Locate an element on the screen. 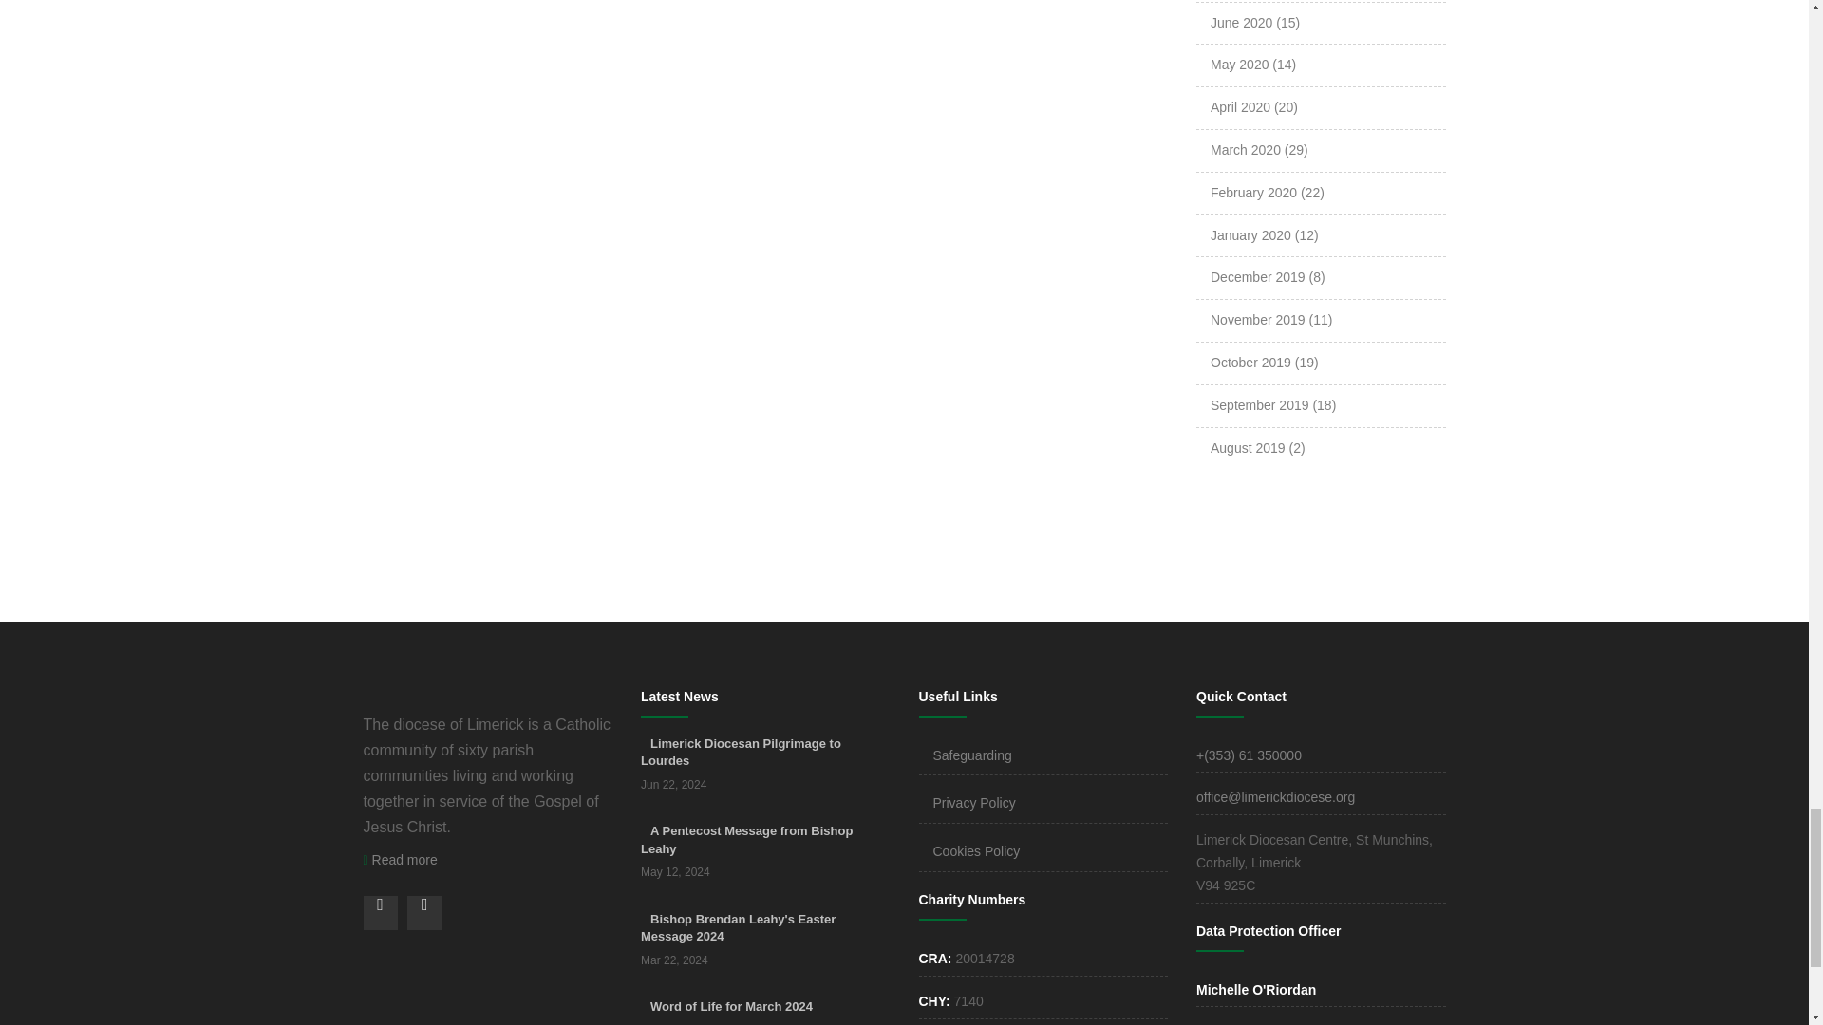 The height and width of the screenshot is (1025, 1823). Instgram is located at coordinates (423, 912).